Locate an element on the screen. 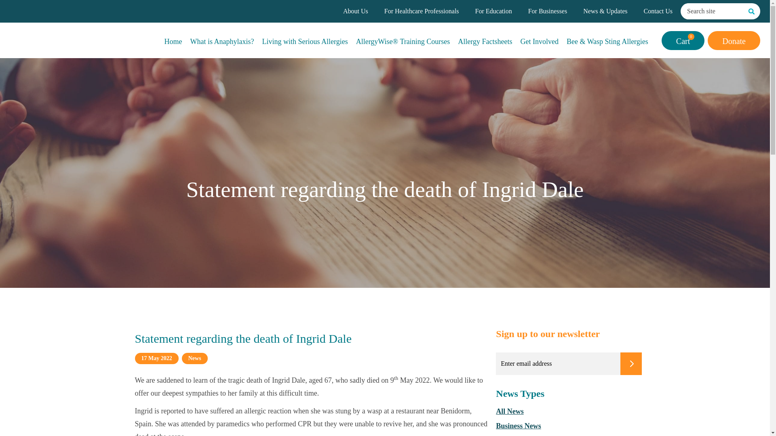  Living with Serious Allergies is located at coordinates (305, 40).